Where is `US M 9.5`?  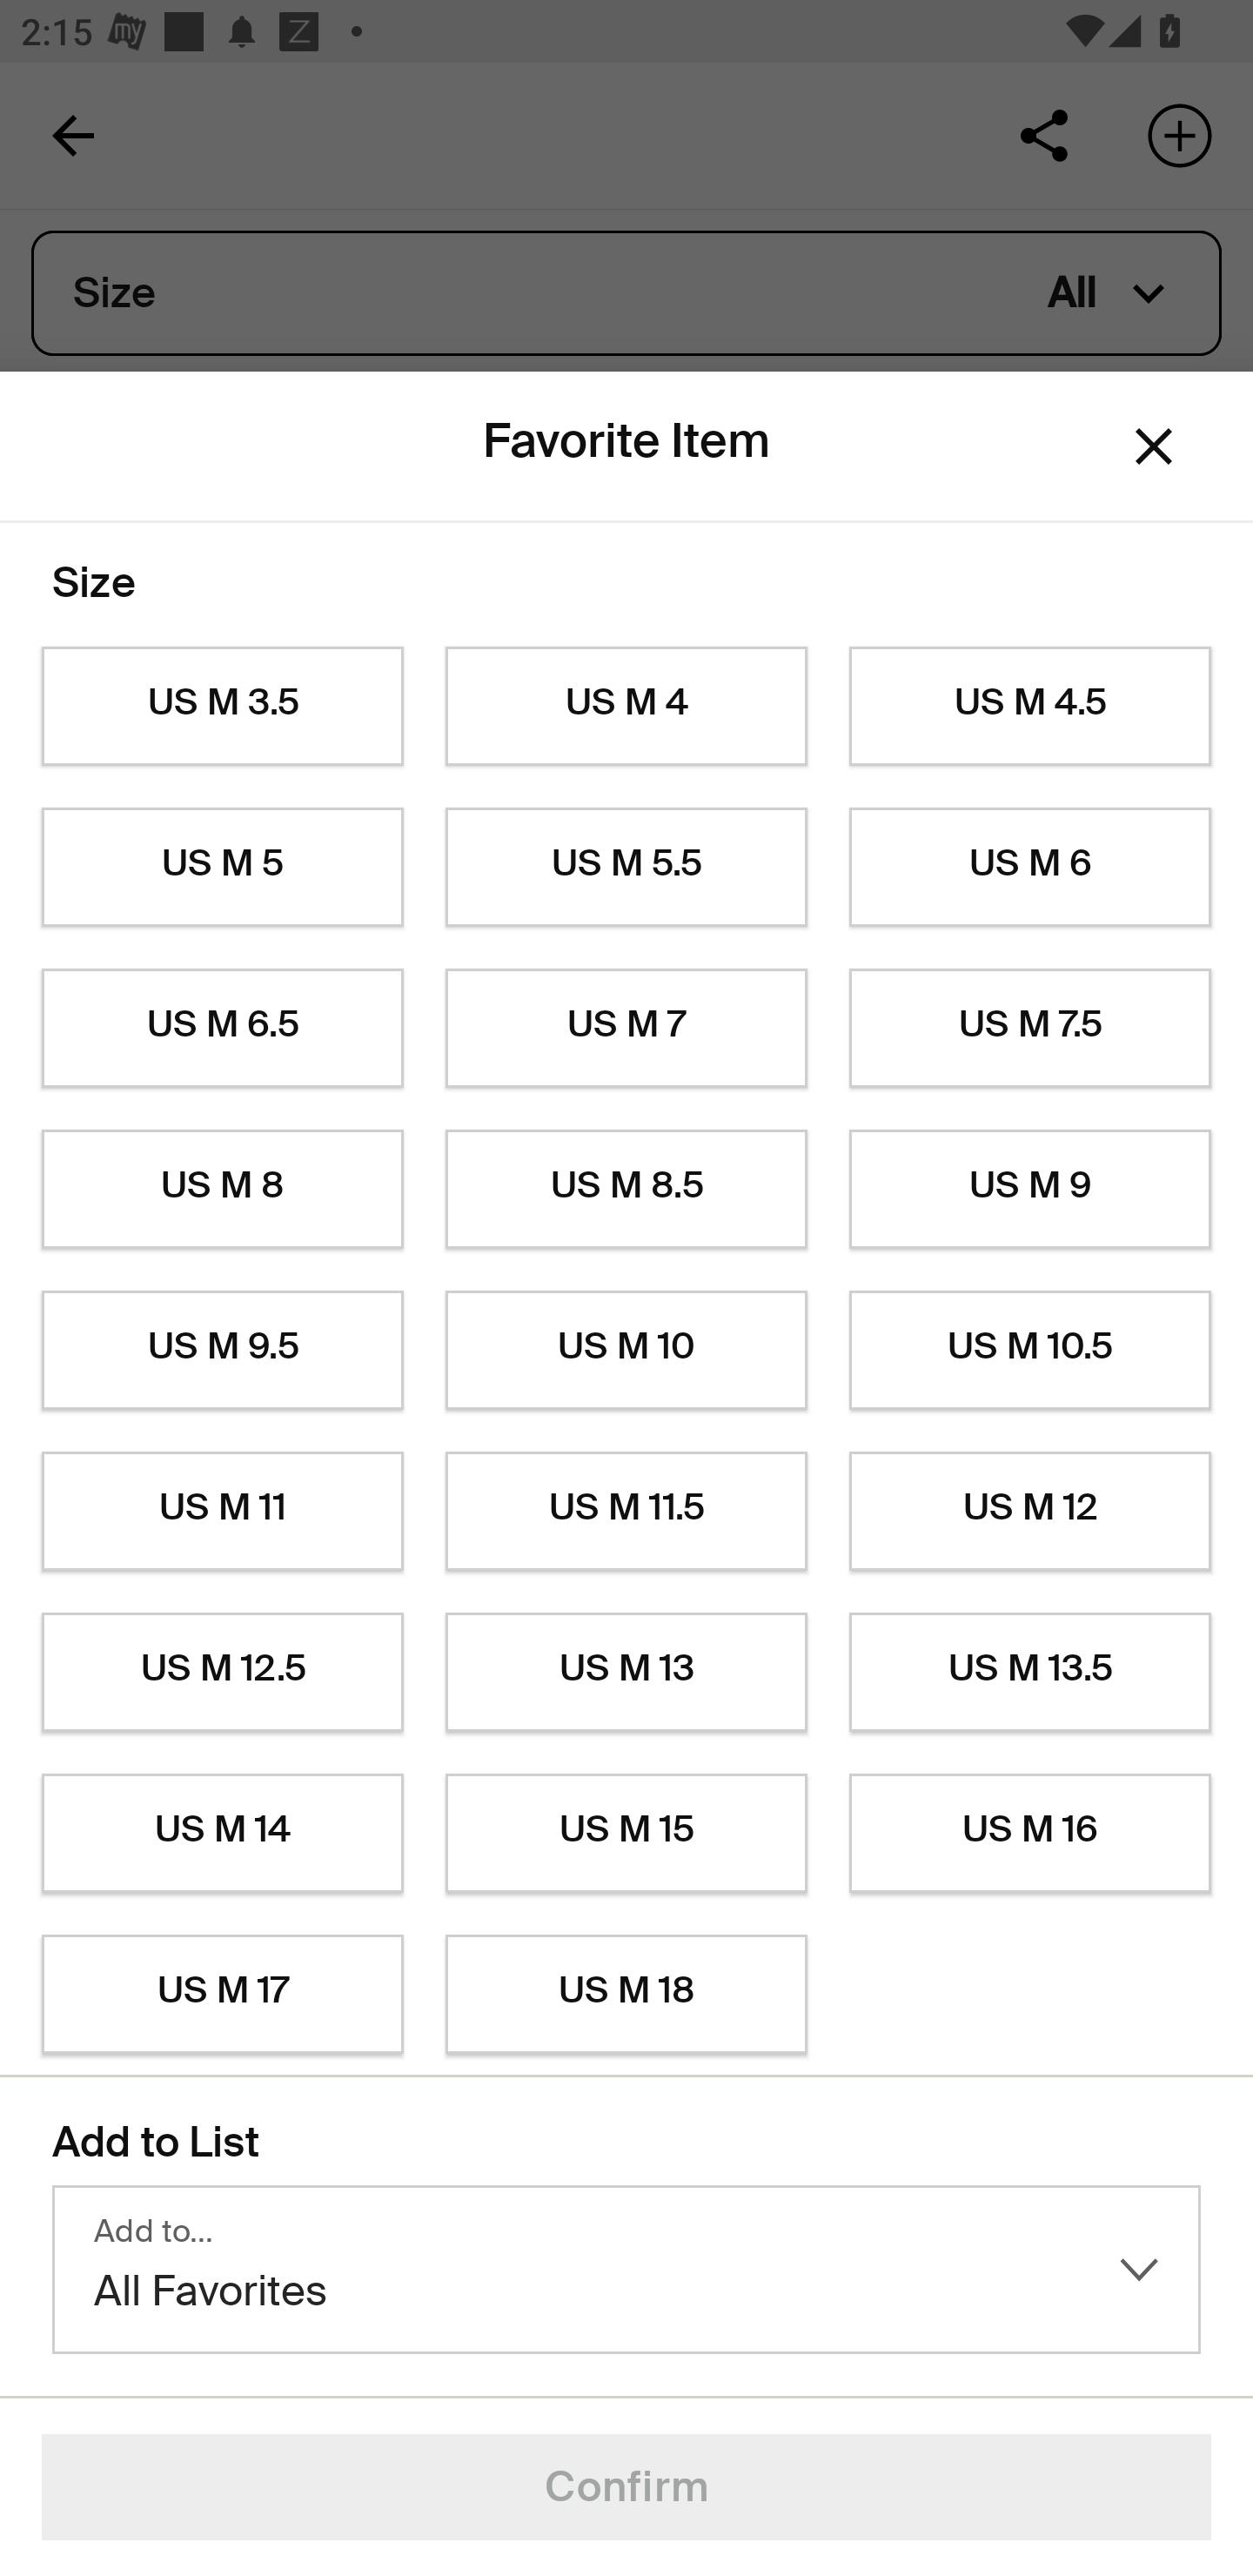
US M 9.5 is located at coordinates (222, 1351).